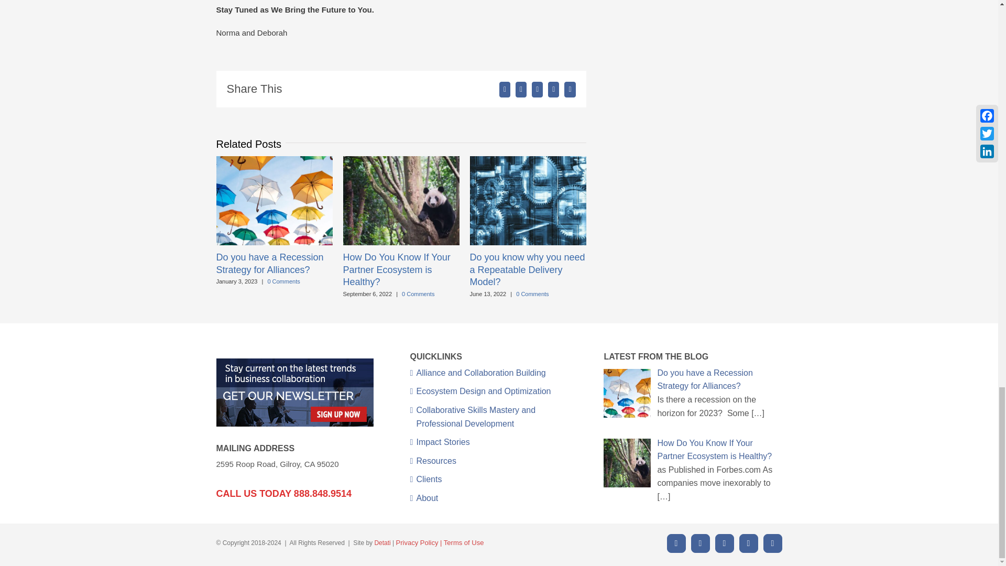 Image resolution: width=1006 pixels, height=566 pixels. Describe the element at coordinates (527, 269) in the screenshot. I see `Do you know why you need a Repeatable Delivery Model?` at that location.